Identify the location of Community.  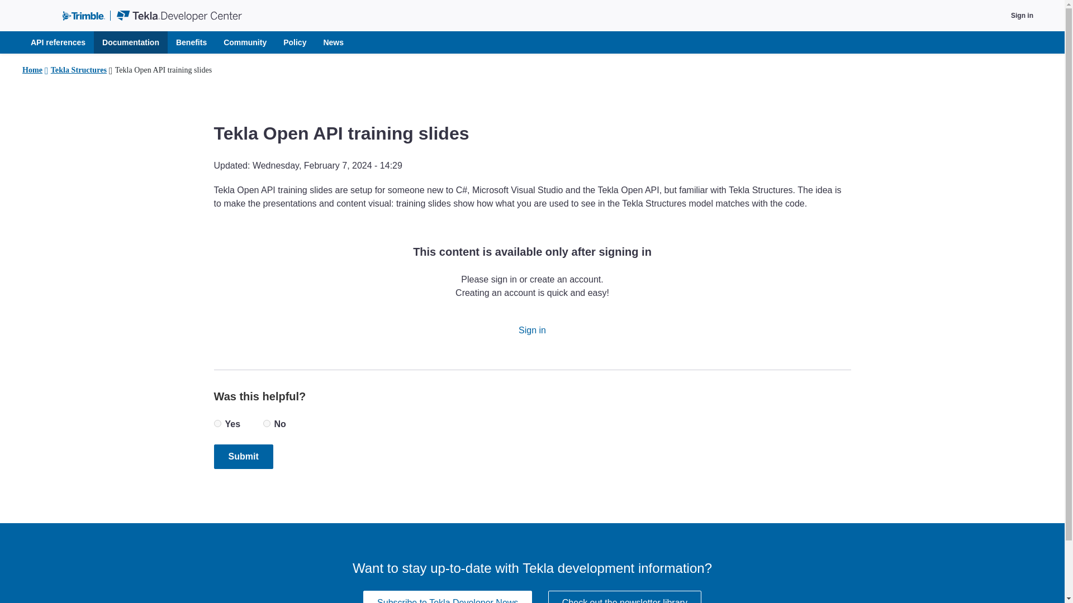
(245, 42).